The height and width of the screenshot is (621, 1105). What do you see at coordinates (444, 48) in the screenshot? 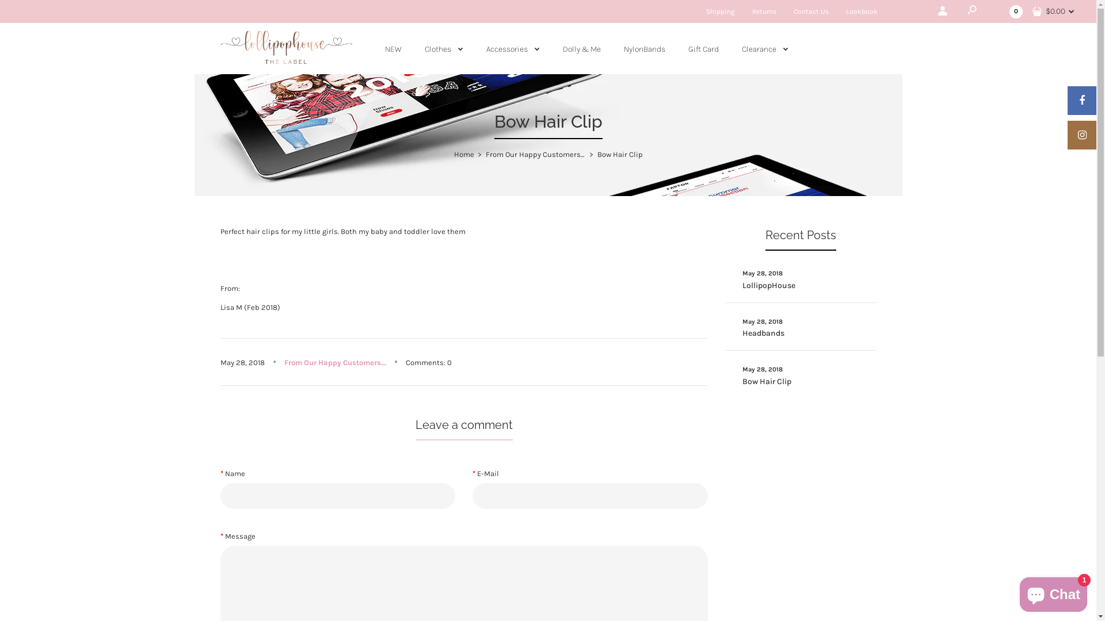
I see `Clothes` at bounding box center [444, 48].